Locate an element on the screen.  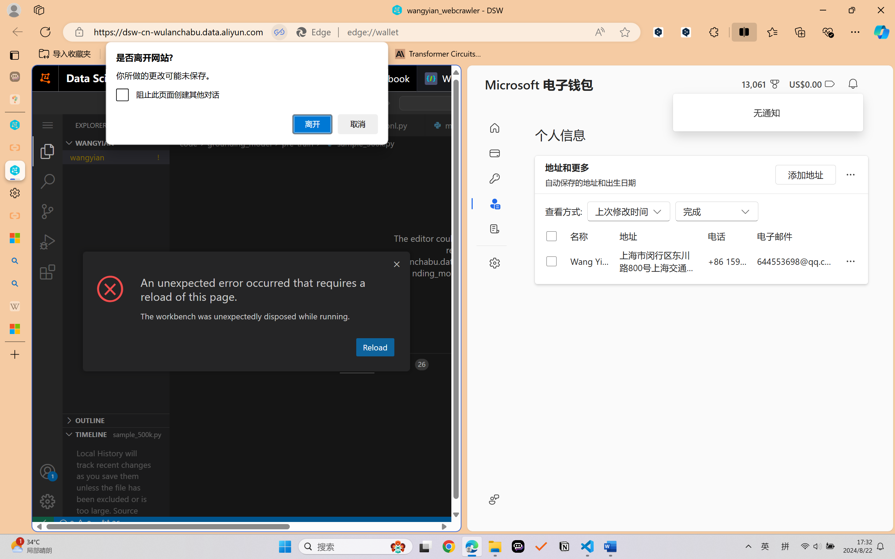
Ports - 26 forwarded ports is located at coordinates (408, 364).